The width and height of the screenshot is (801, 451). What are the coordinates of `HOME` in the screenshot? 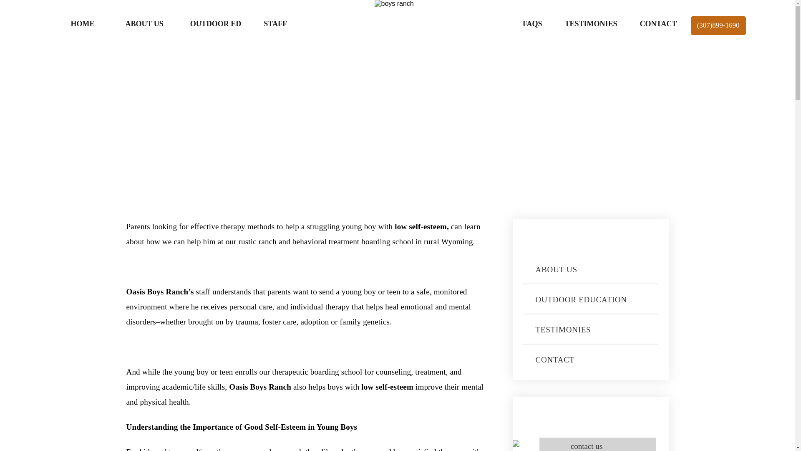 It's located at (83, 23).